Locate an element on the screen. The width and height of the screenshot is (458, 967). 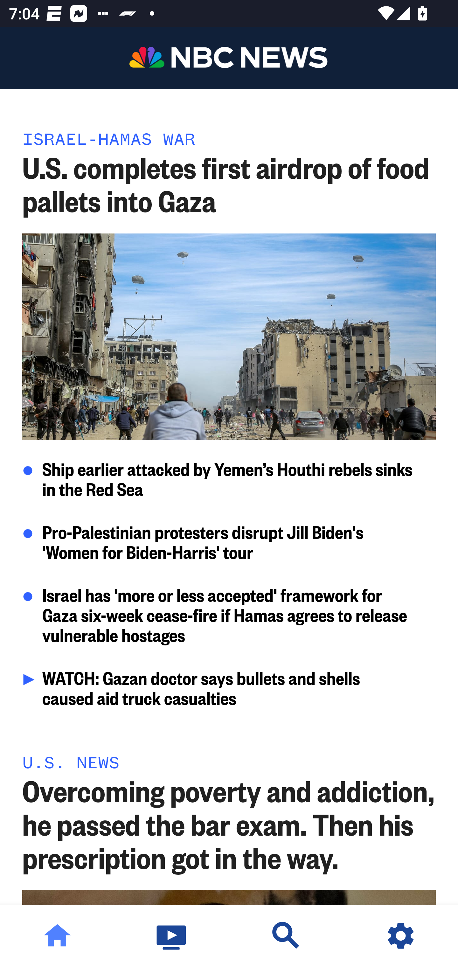
Settings is located at coordinates (401, 936).